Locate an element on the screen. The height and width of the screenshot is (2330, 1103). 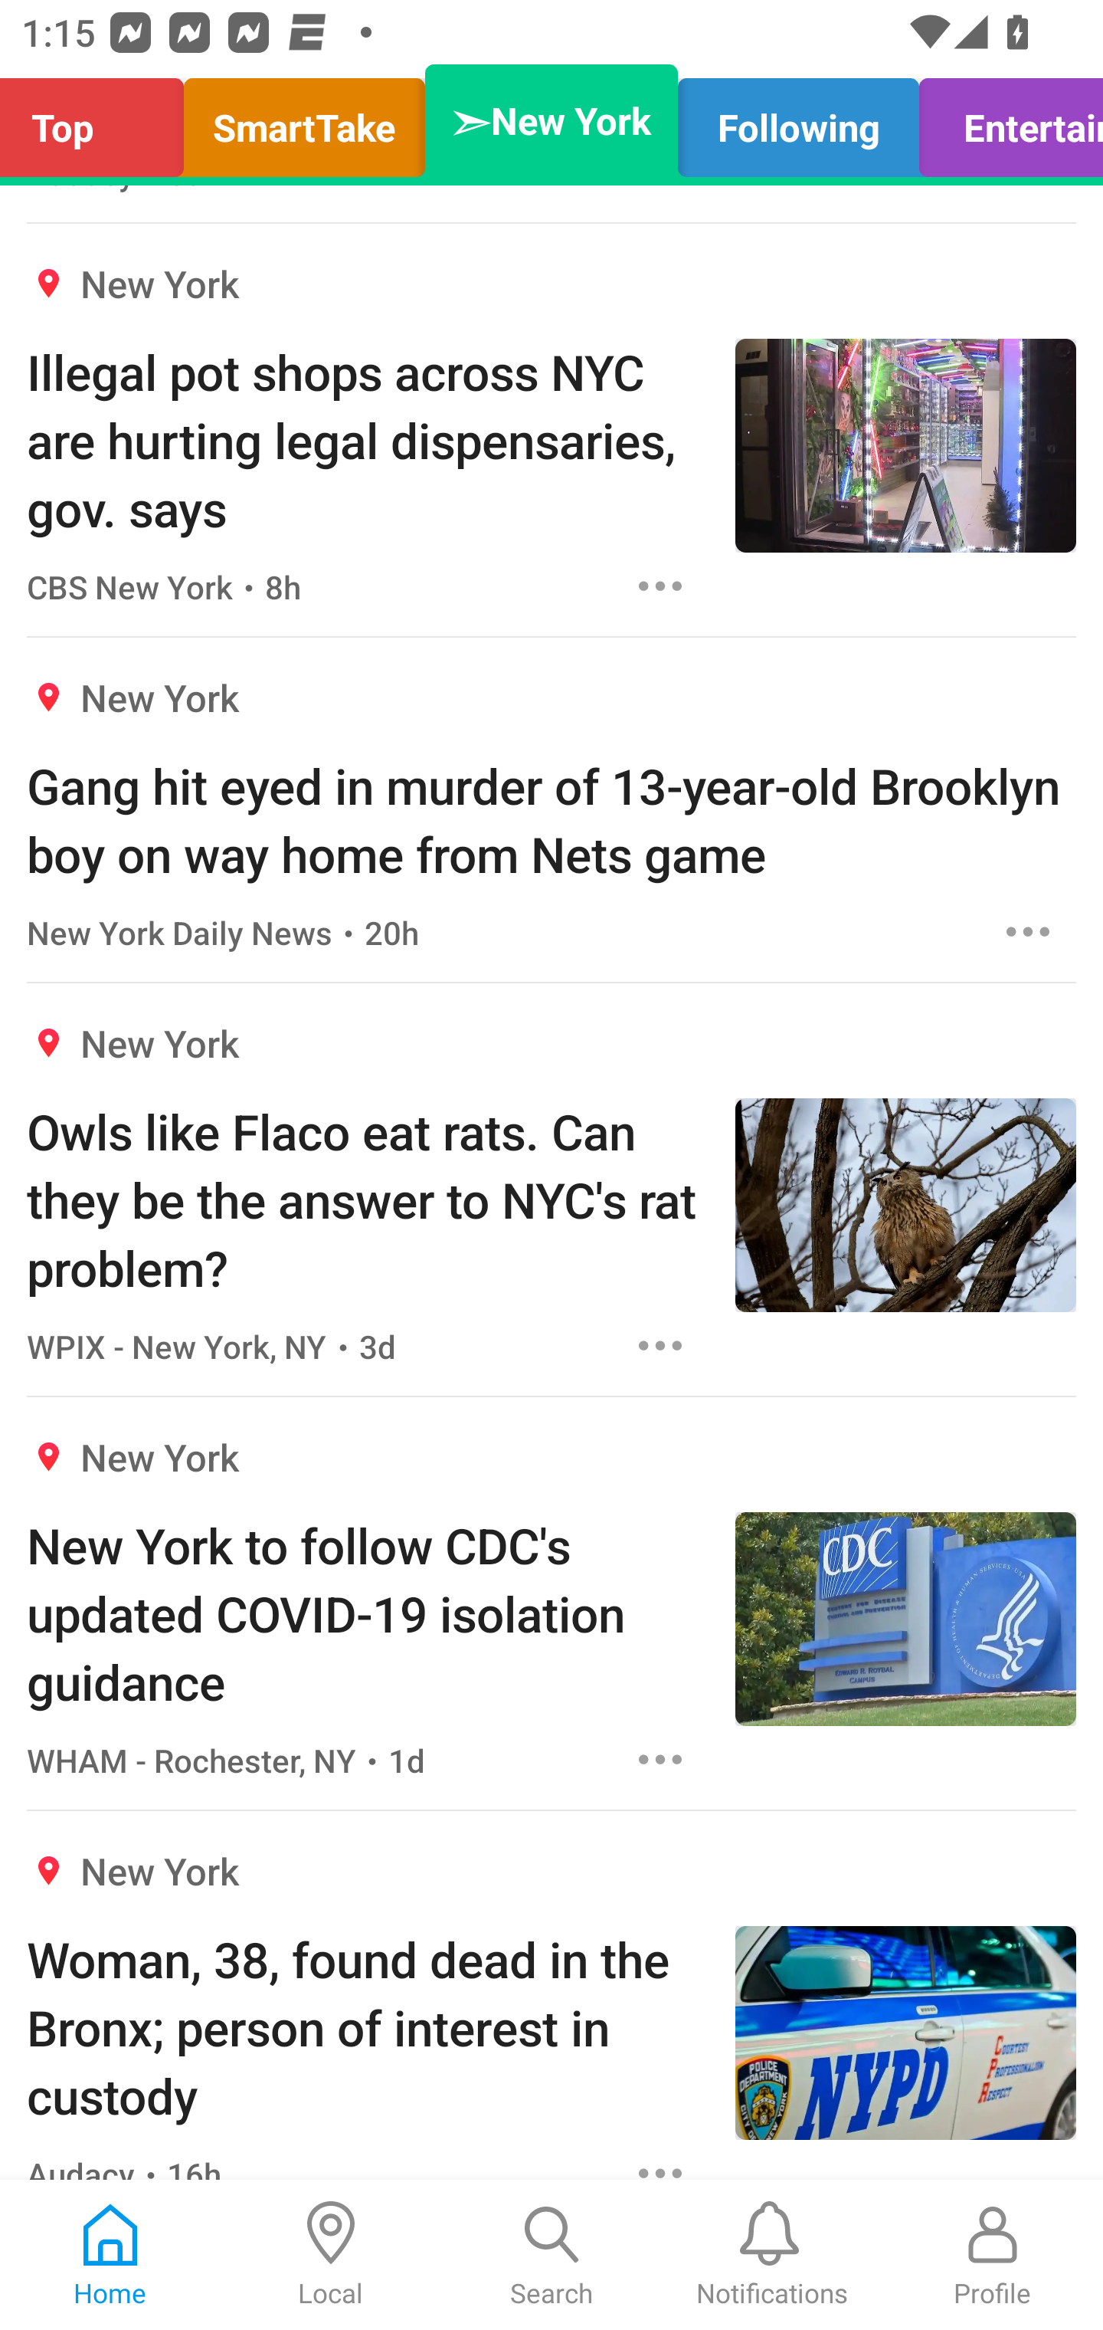
Options is located at coordinates (660, 586).